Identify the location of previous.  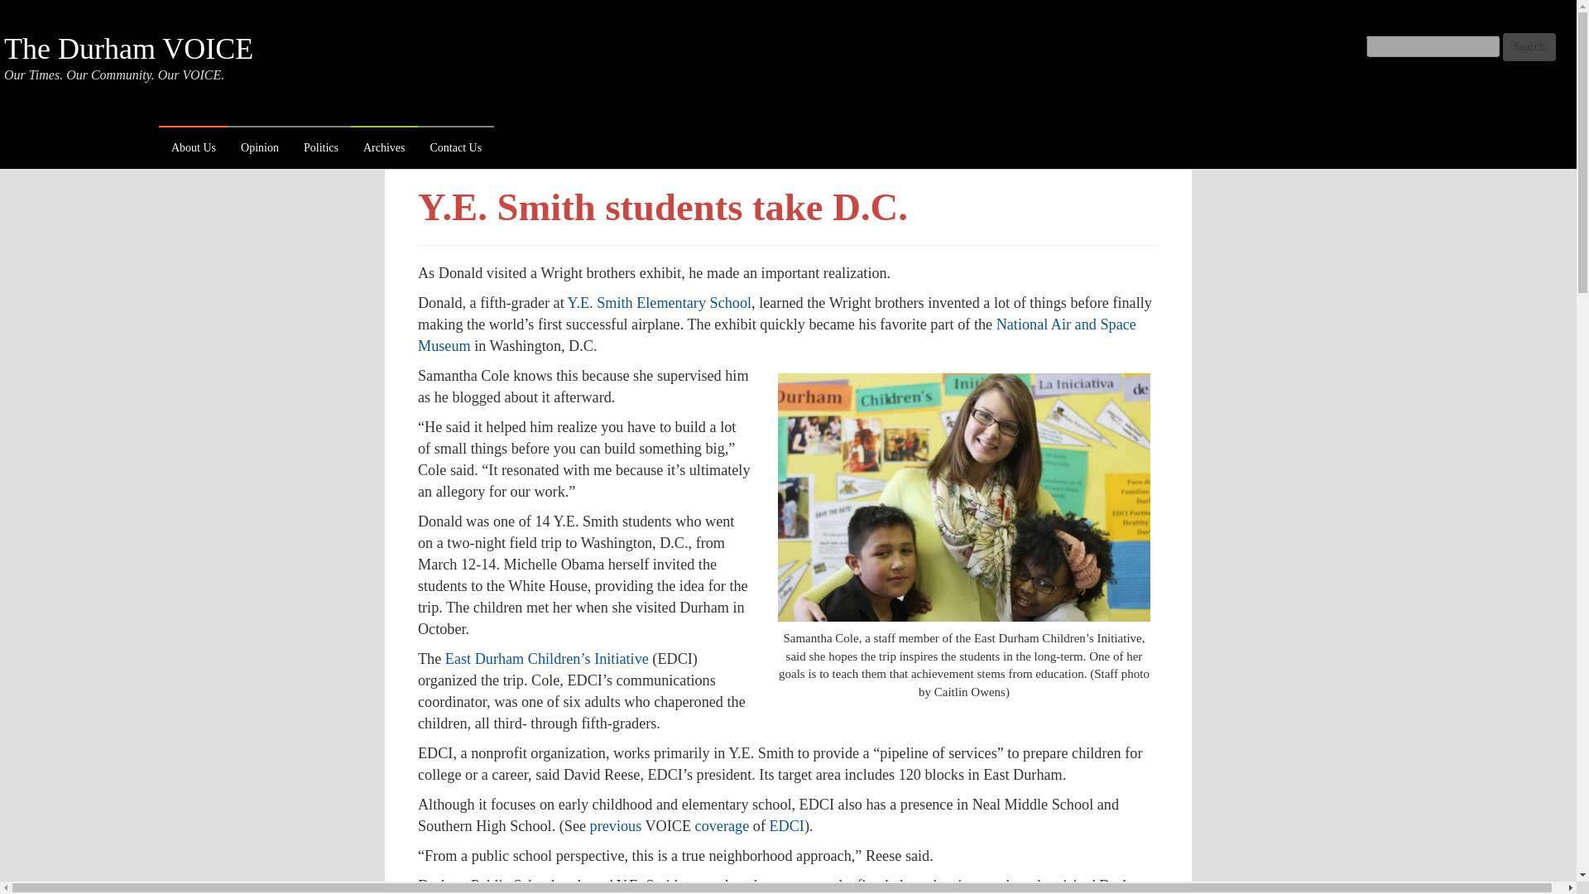
(616, 826).